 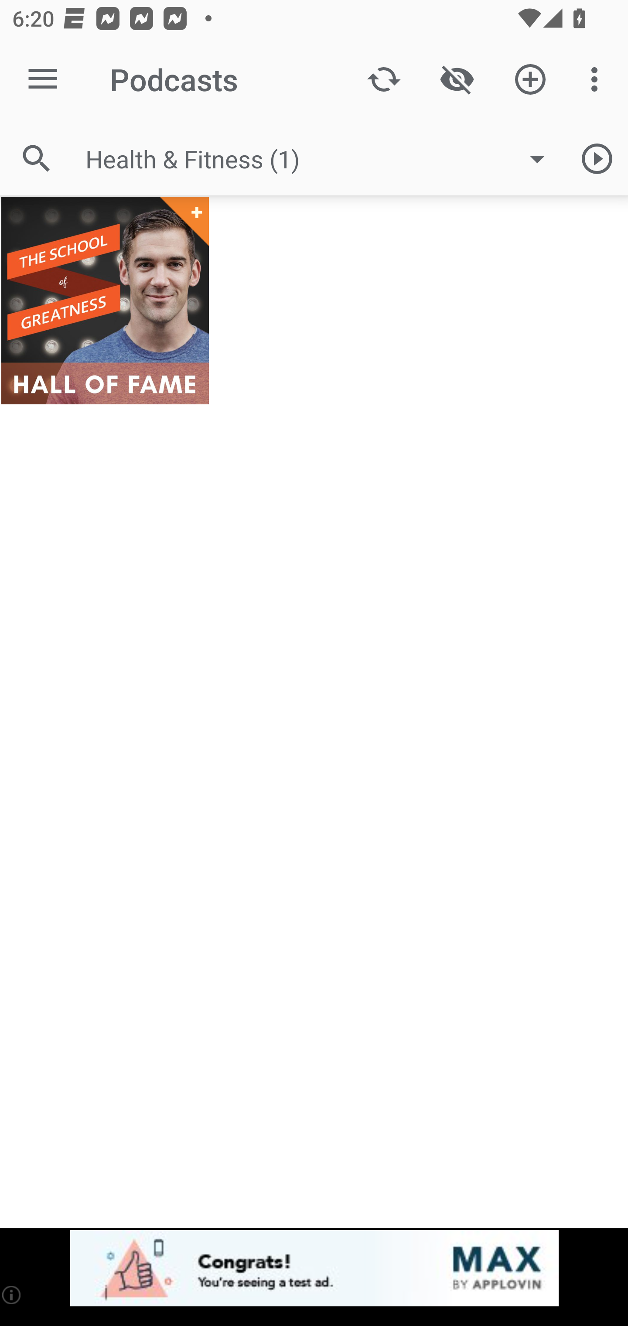 I want to click on Show / Hide played content, so click(x=457, y=79).